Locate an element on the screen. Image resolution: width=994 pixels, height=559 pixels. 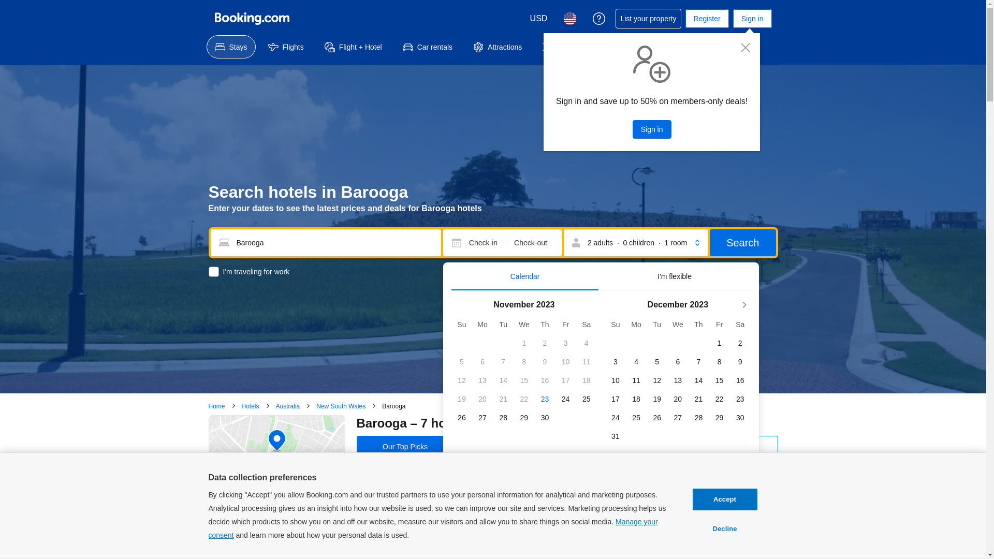
Choose your language. Your current language is English (US) is located at coordinates (570, 19).